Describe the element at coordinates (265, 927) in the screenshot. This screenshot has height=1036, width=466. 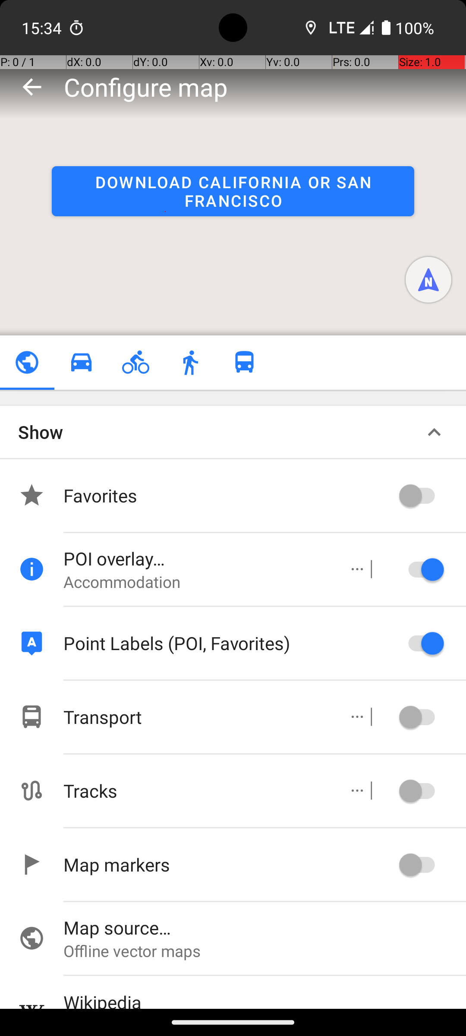
I see `Map source…` at that location.